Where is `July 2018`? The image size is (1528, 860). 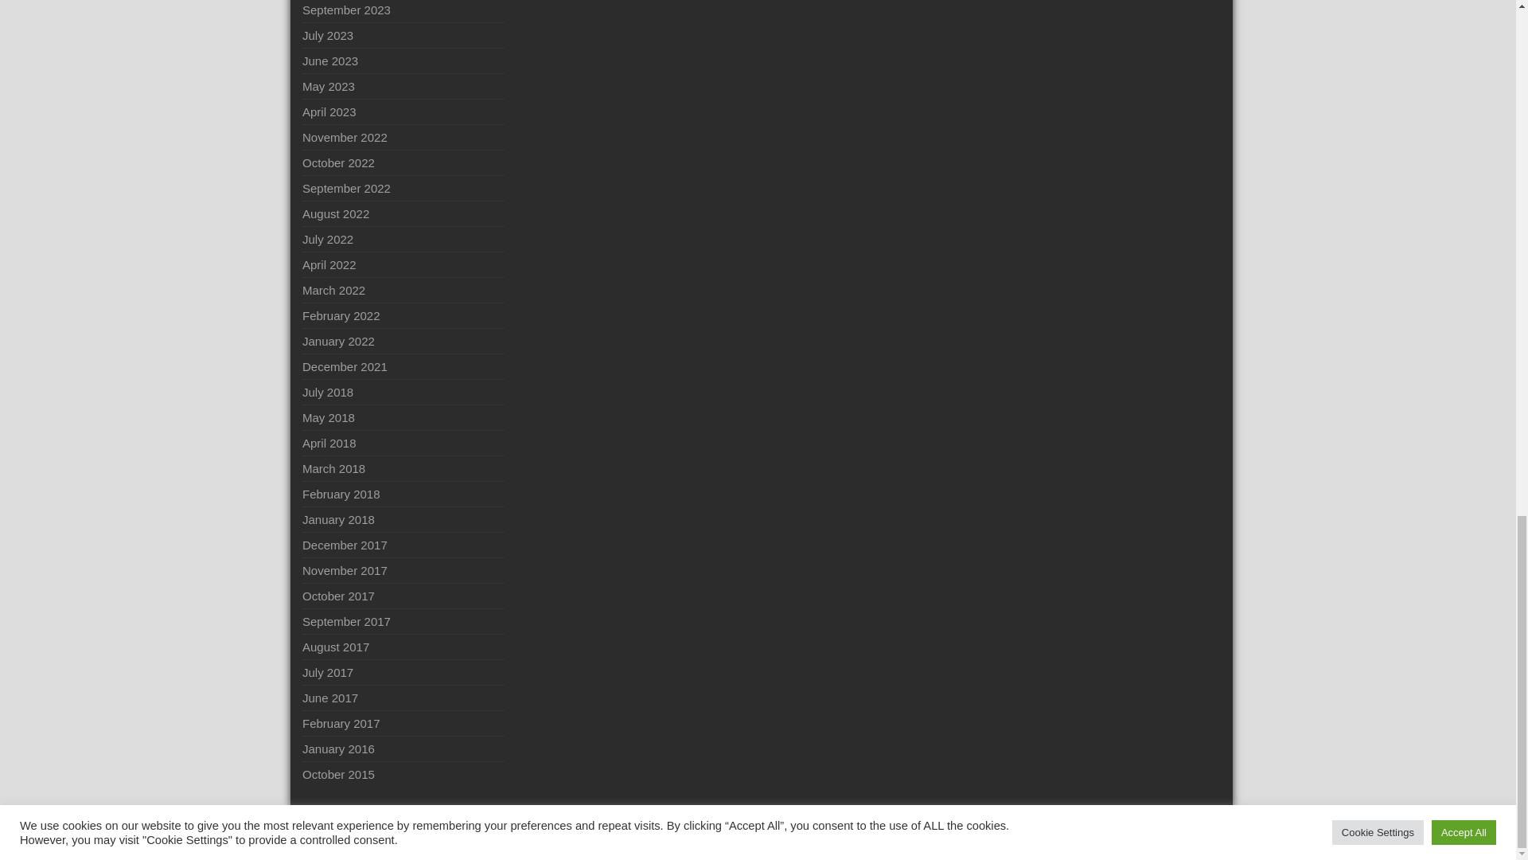
July 2018 is located at coordinates (328, 392).